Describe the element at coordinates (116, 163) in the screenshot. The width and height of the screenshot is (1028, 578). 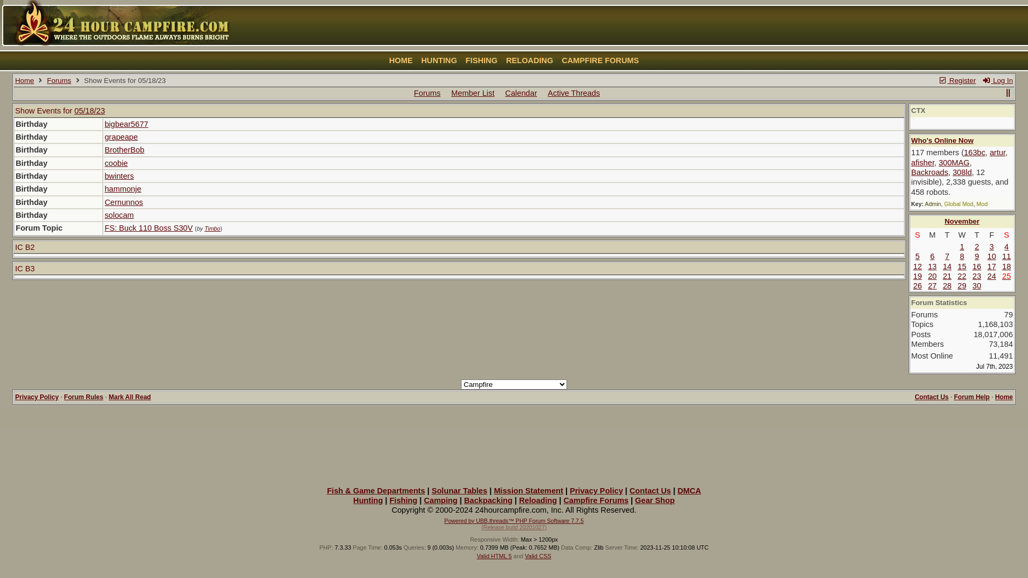
I see `coobie` at that location.